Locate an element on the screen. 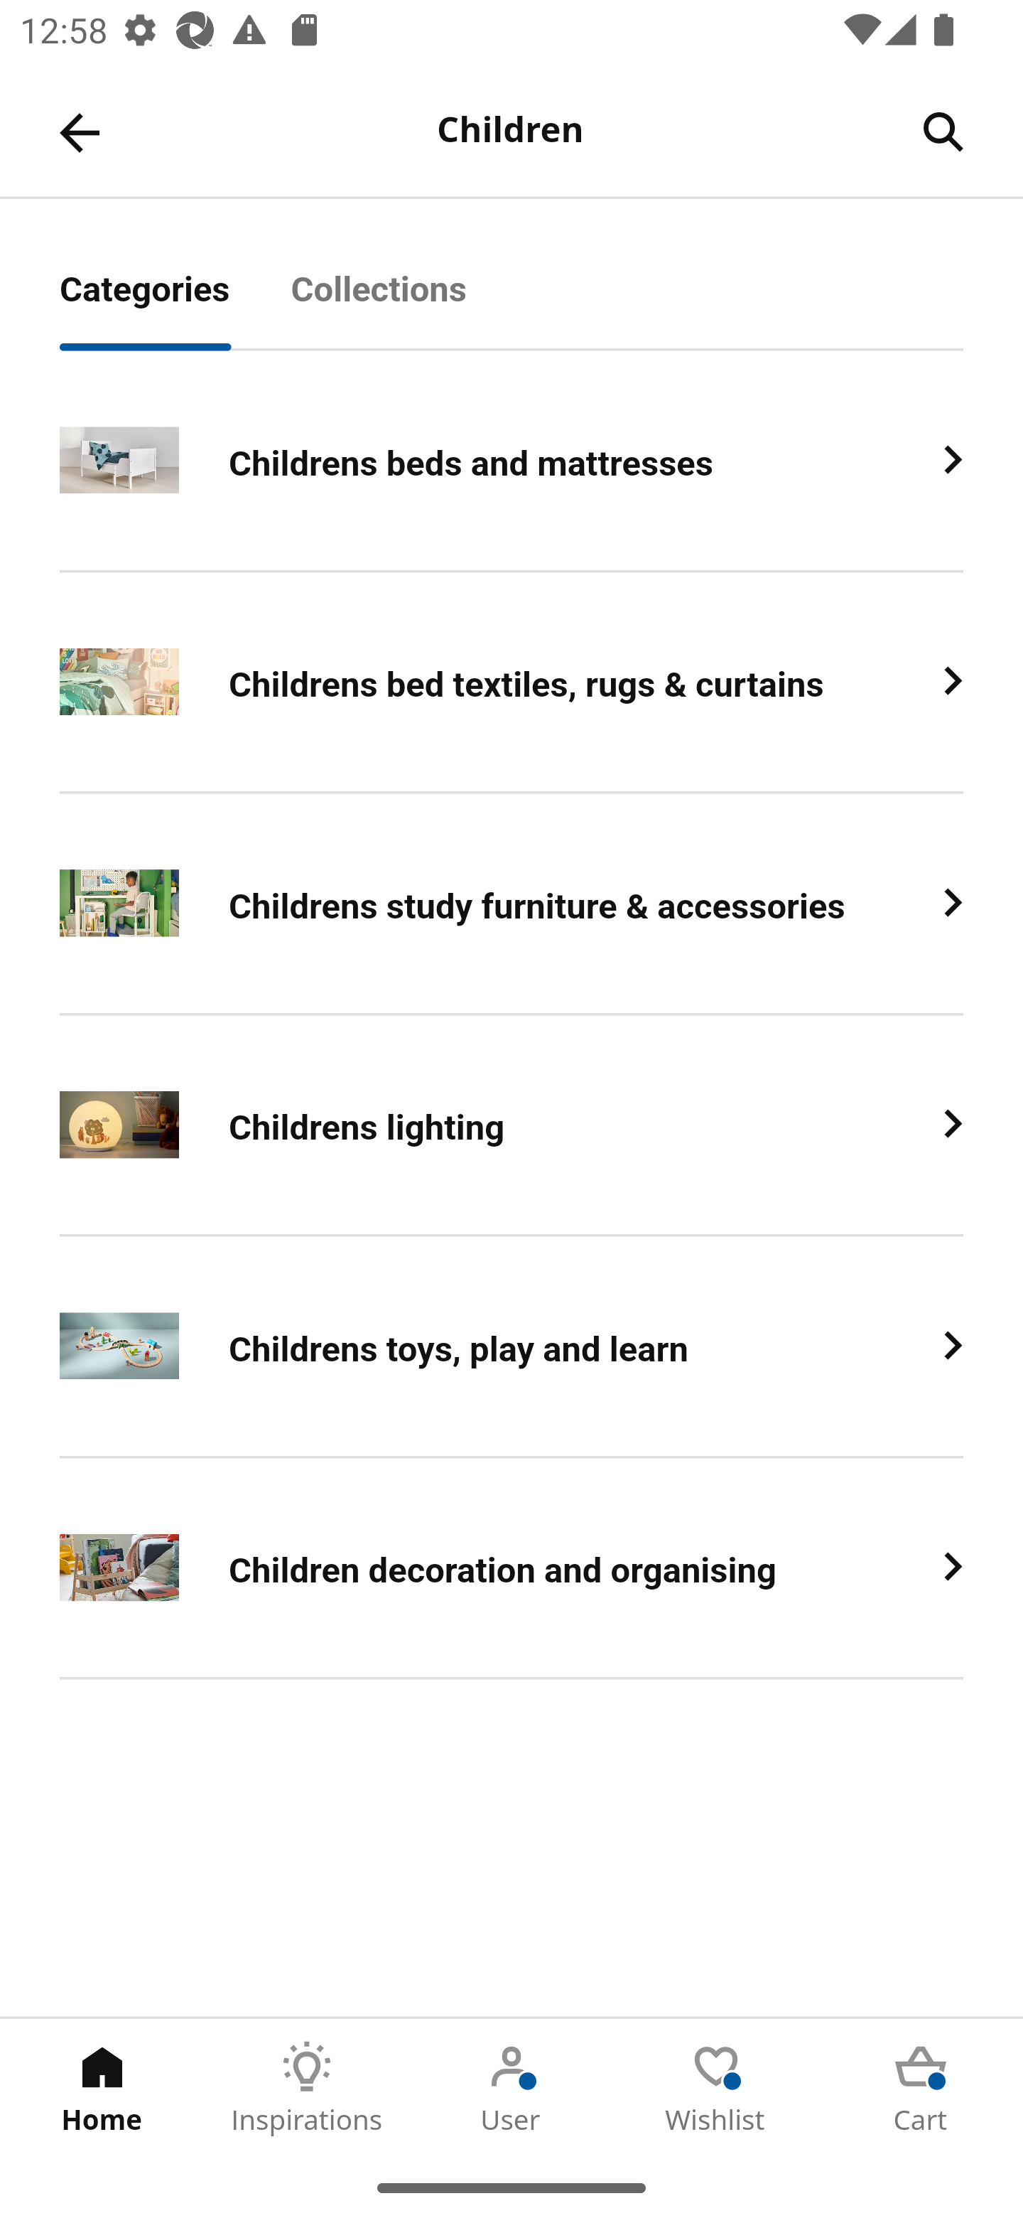 The height and width of the screenshot is (2218, 1023). Children decoration and organising is located at coordinates (511, 1568).